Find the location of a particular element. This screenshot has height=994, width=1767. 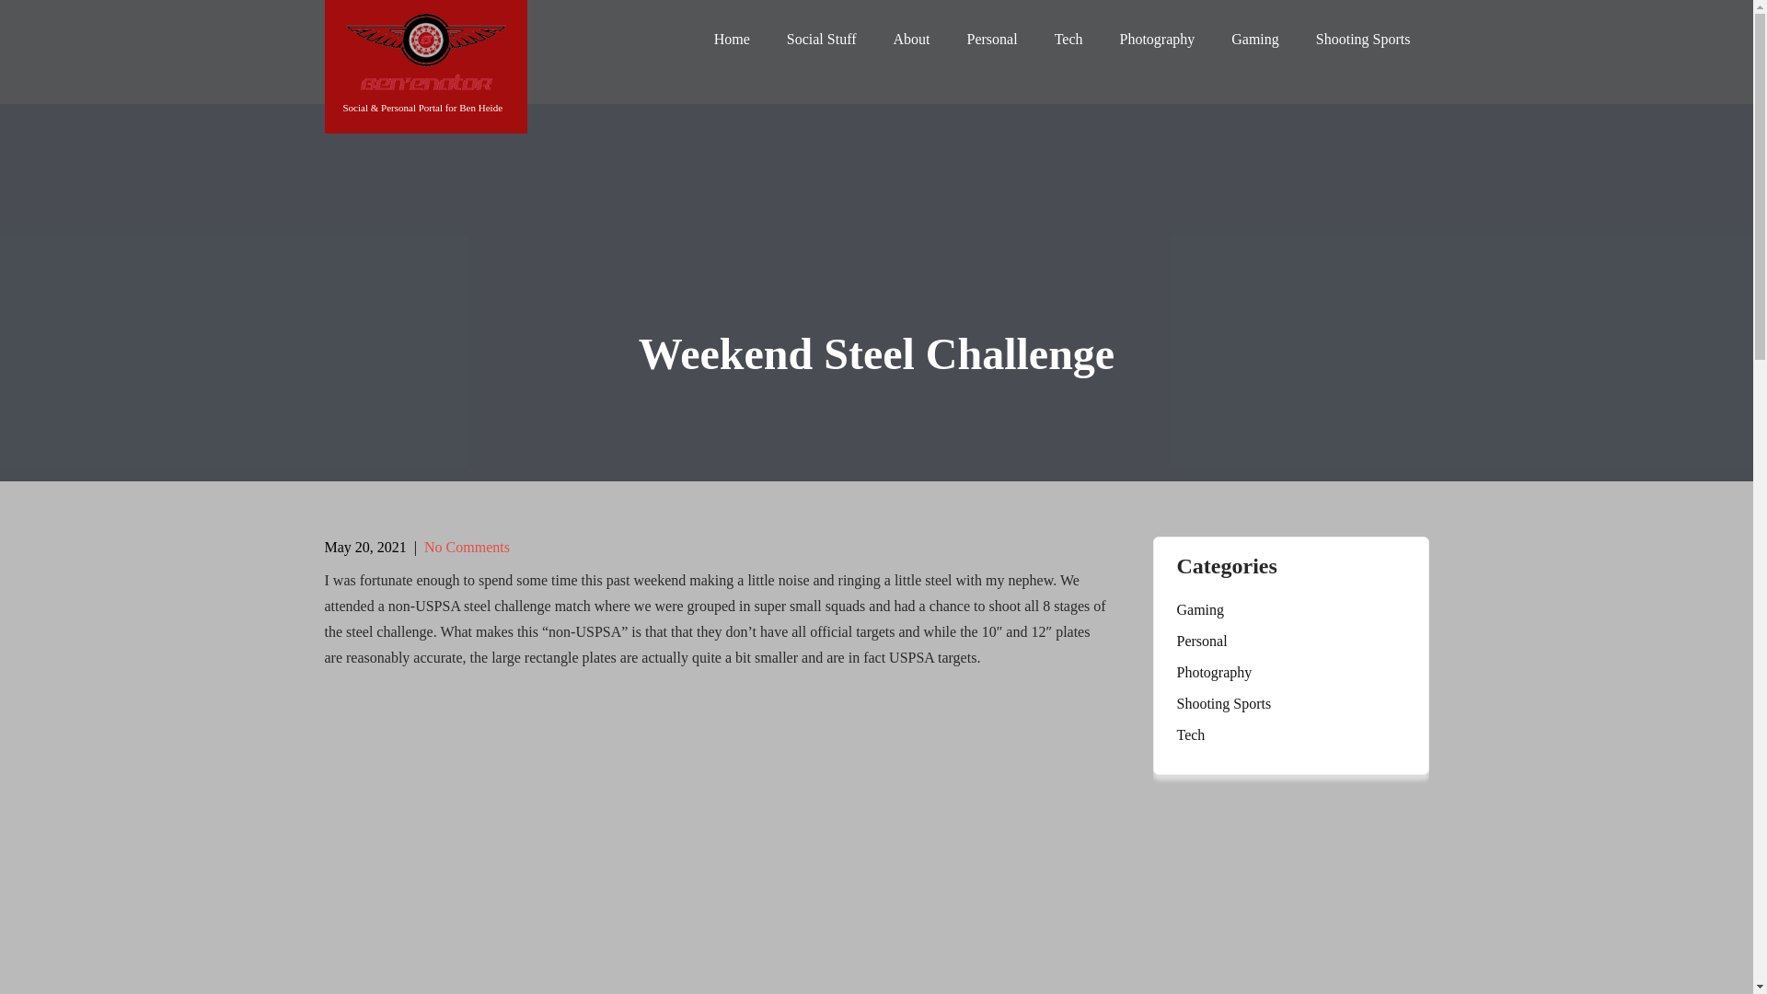

Home is located at coordinates (733, 39).